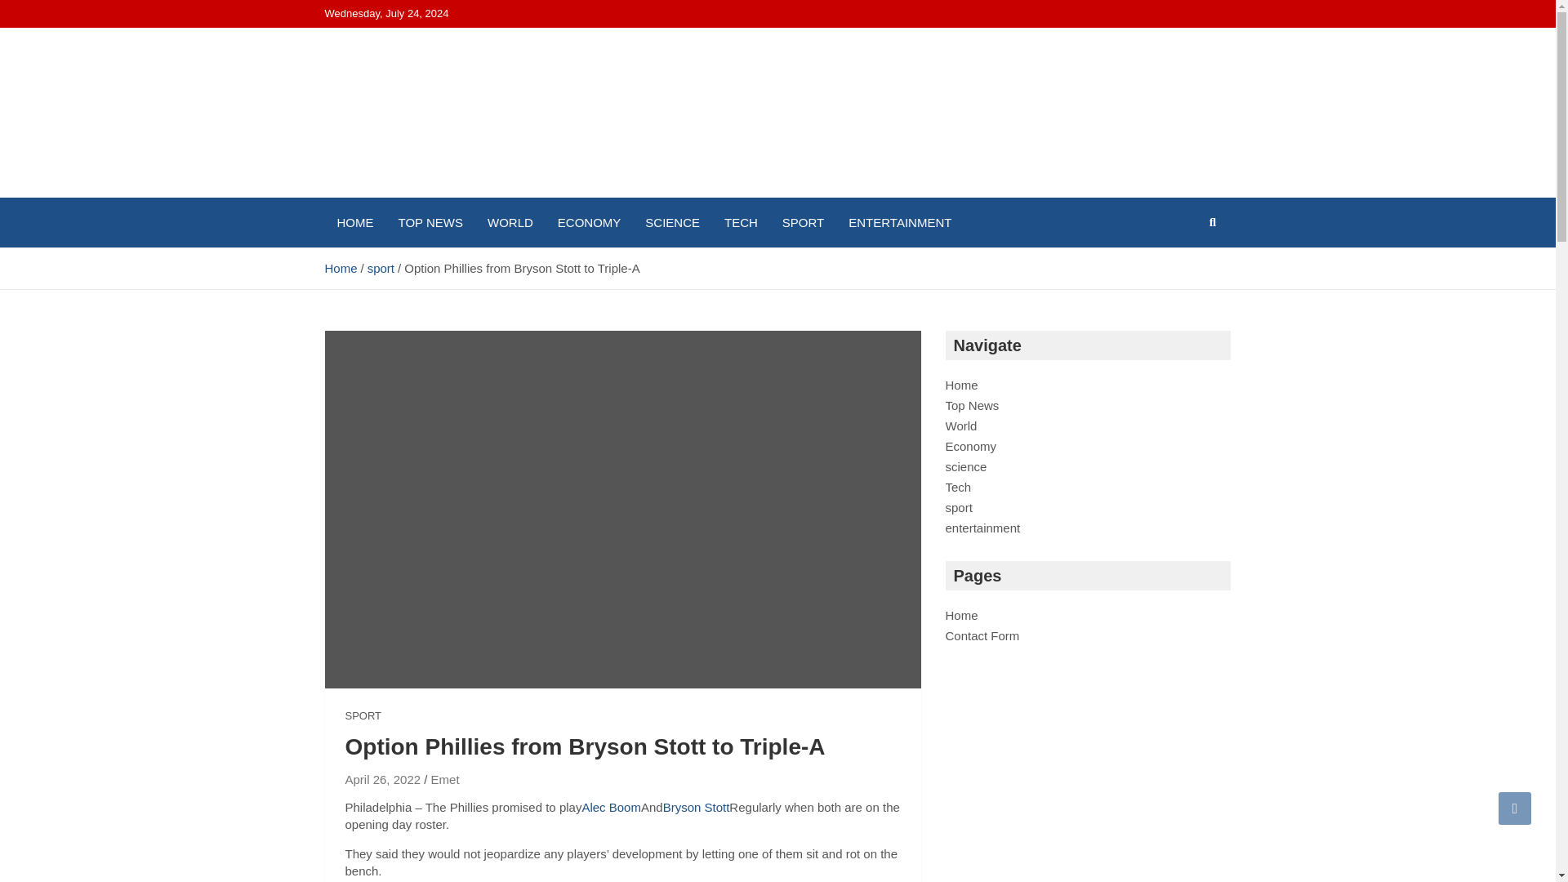 This screenshot has width=1568, height=882. Describe the element at coordinates (740, 222) in the screenshot. I see `TECH` at that location.